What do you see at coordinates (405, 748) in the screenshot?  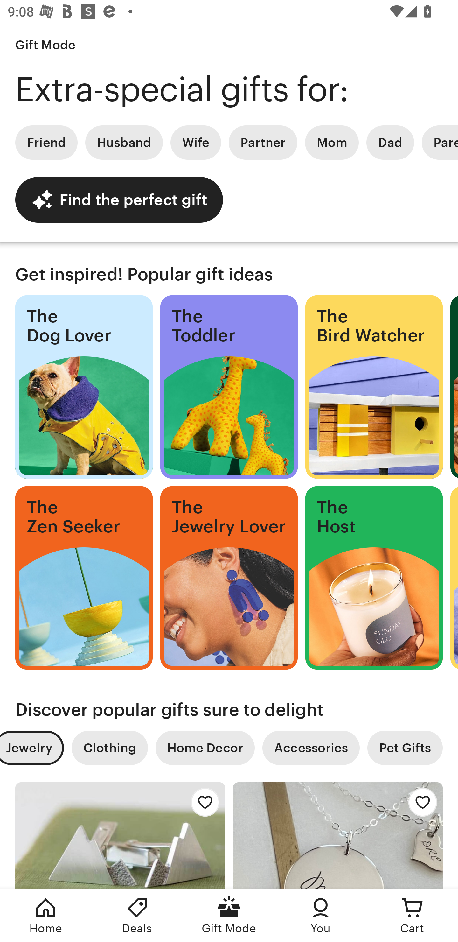 I see `Pet Gifts` at bounding box center [405, 748].